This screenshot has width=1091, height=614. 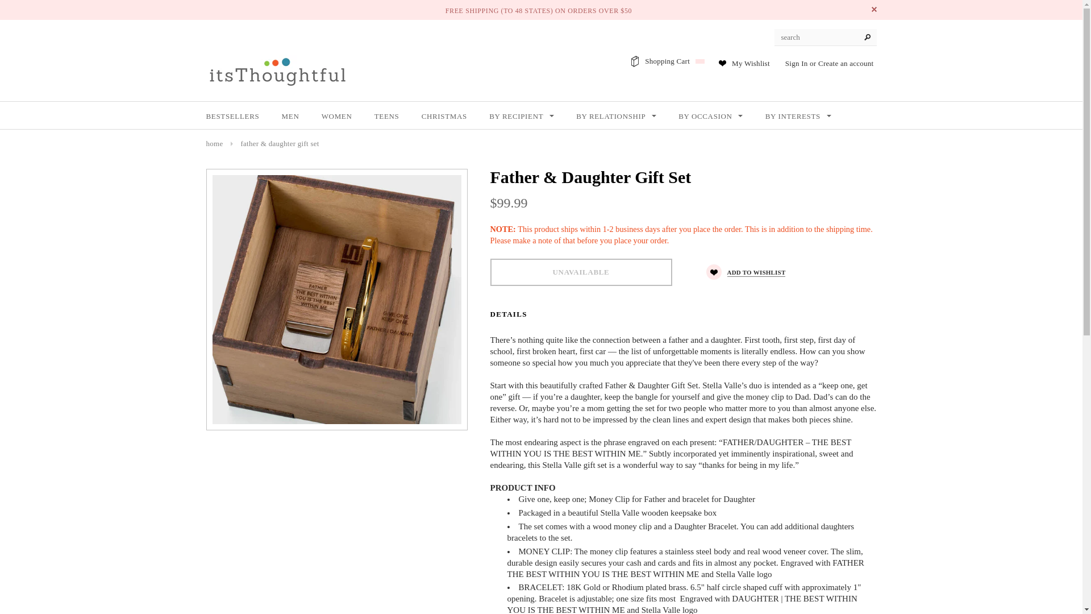 What do you see at coordinates (874, 9) in the screenshot?
I see `CLOSE` at bounding box center [874, 9].